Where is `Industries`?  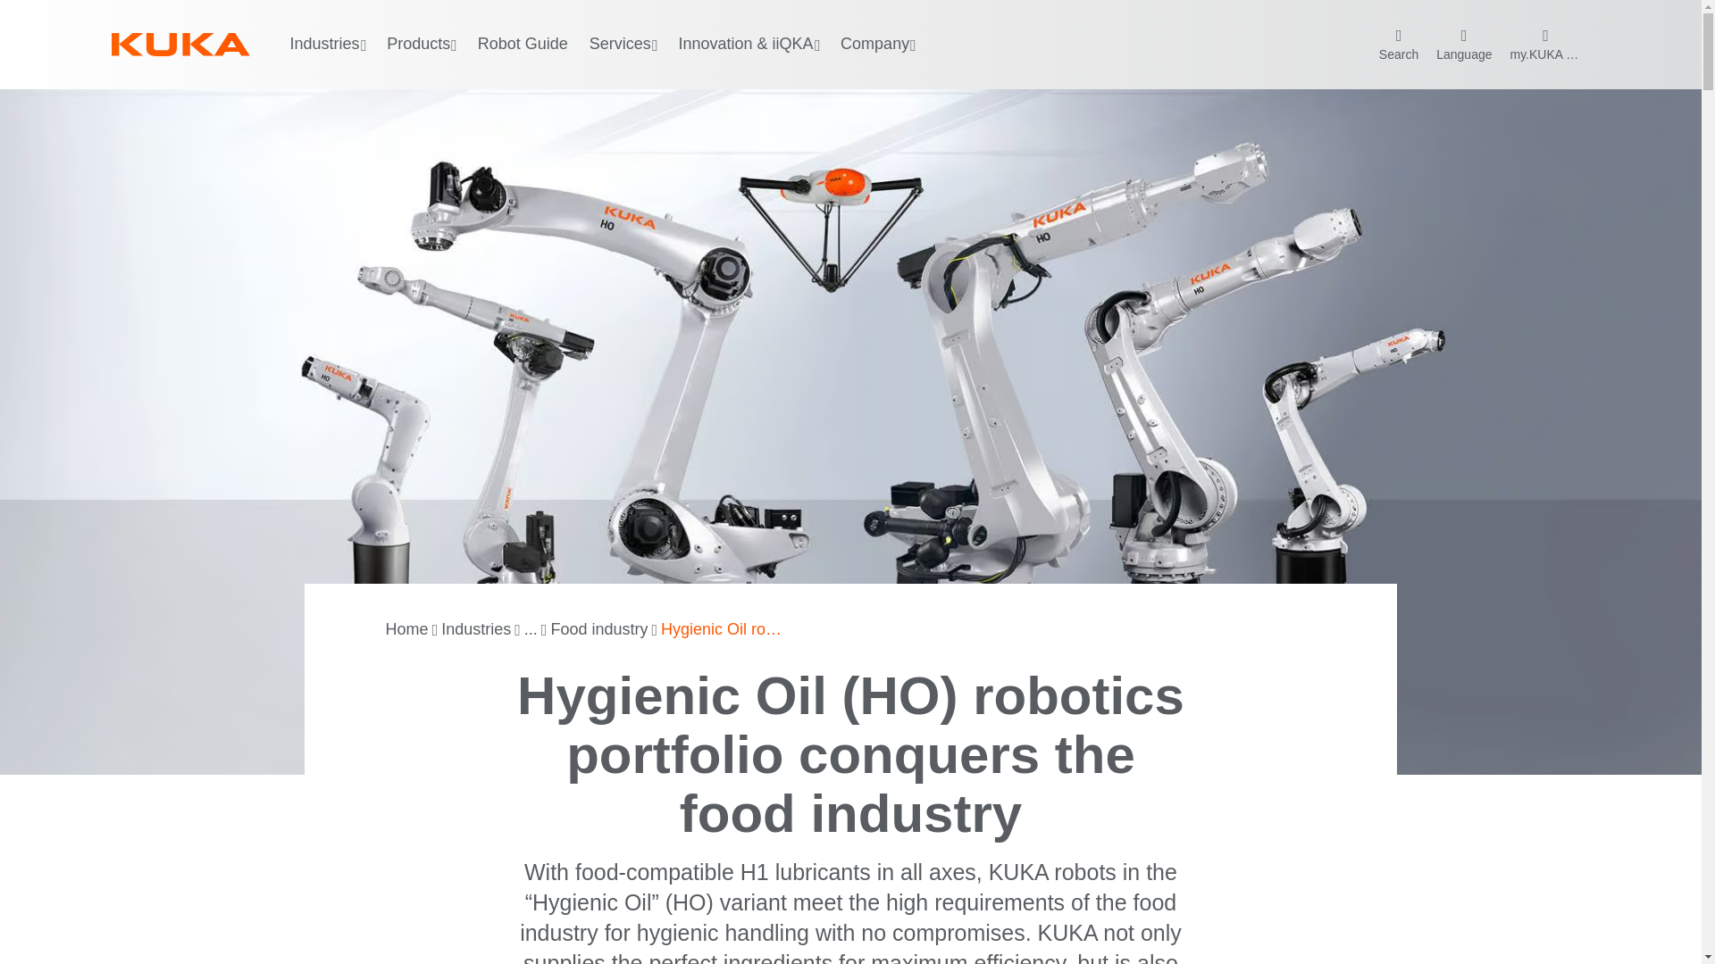 Industries is located at coordinates (475, 630).